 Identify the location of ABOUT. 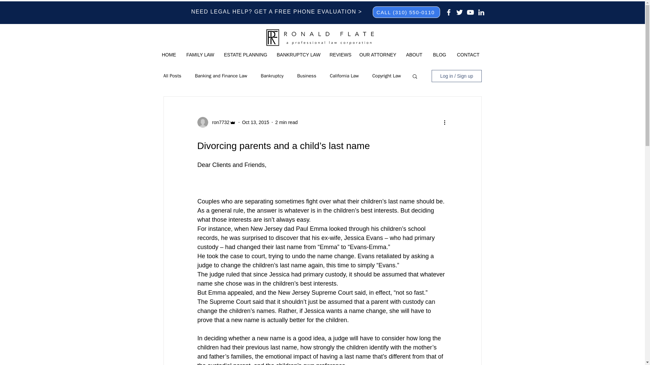
(414, 55).